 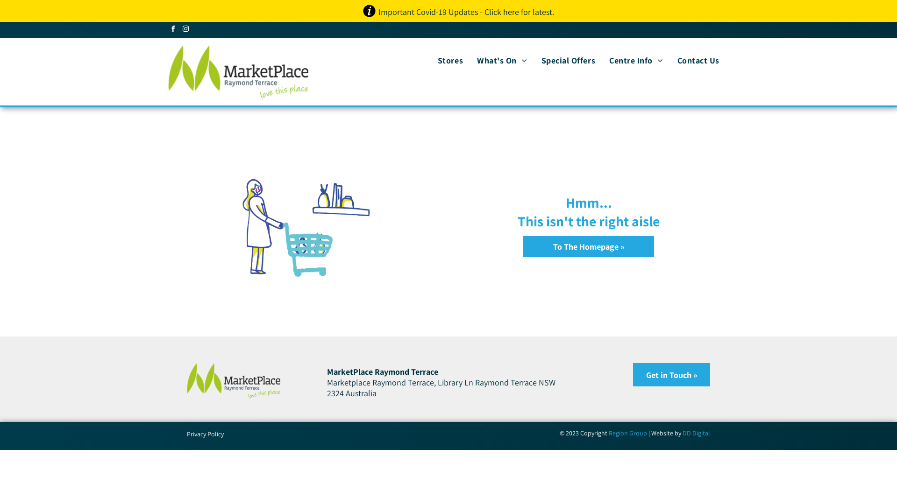 I want to click on Contact Us, so click(x=698, y=60).